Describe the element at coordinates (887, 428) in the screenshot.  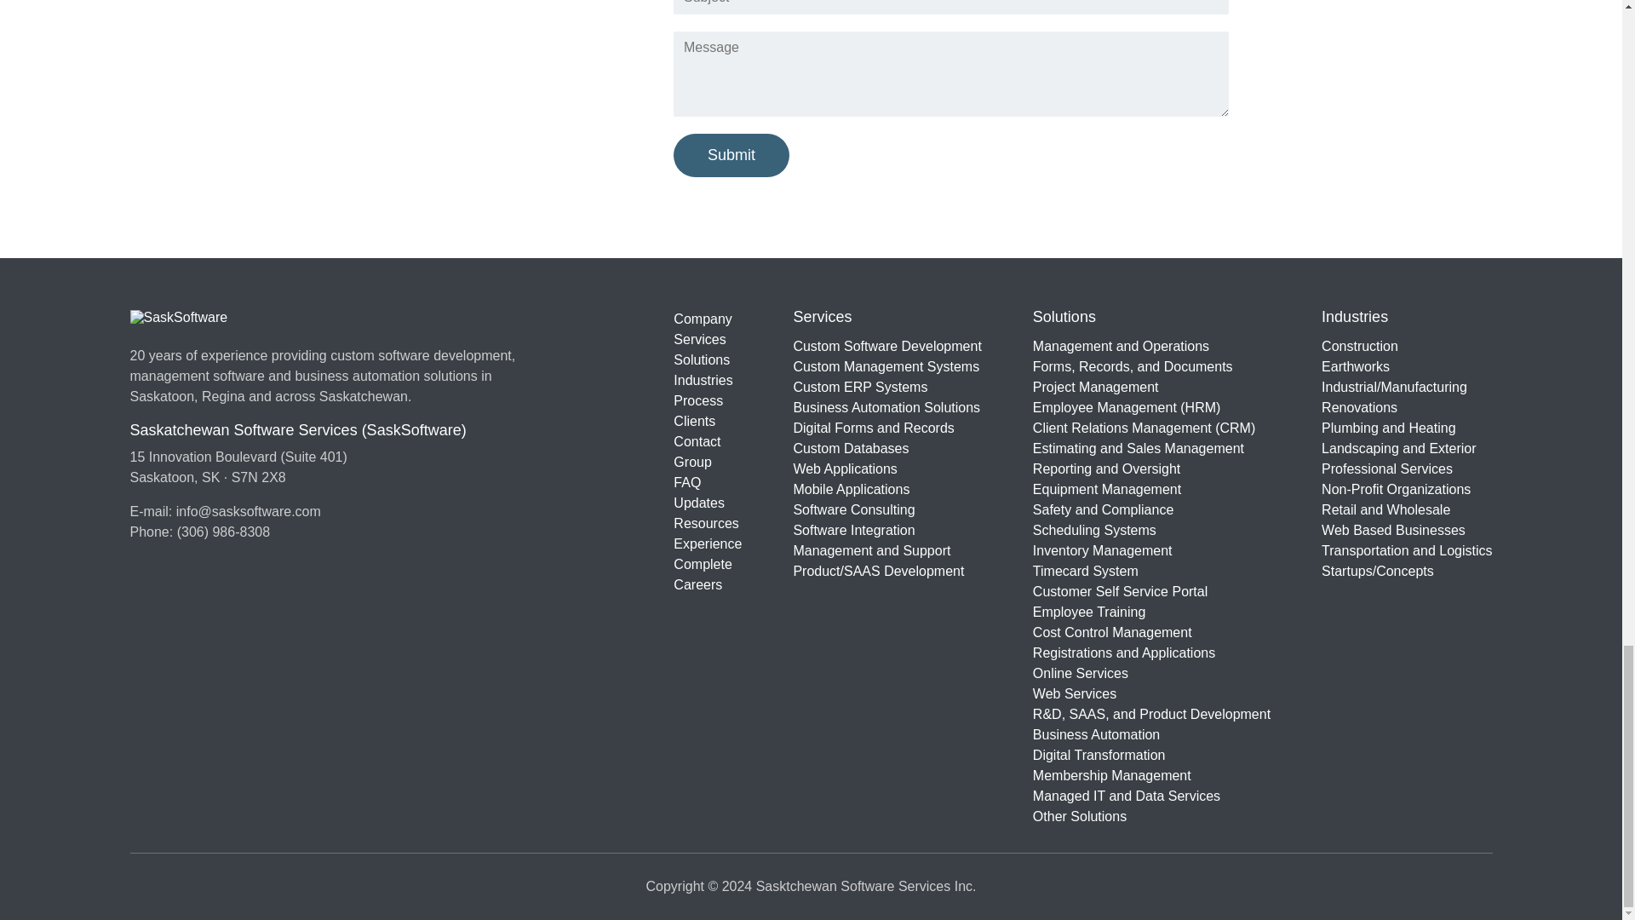
I see `Digital Forms and Records` at that location.